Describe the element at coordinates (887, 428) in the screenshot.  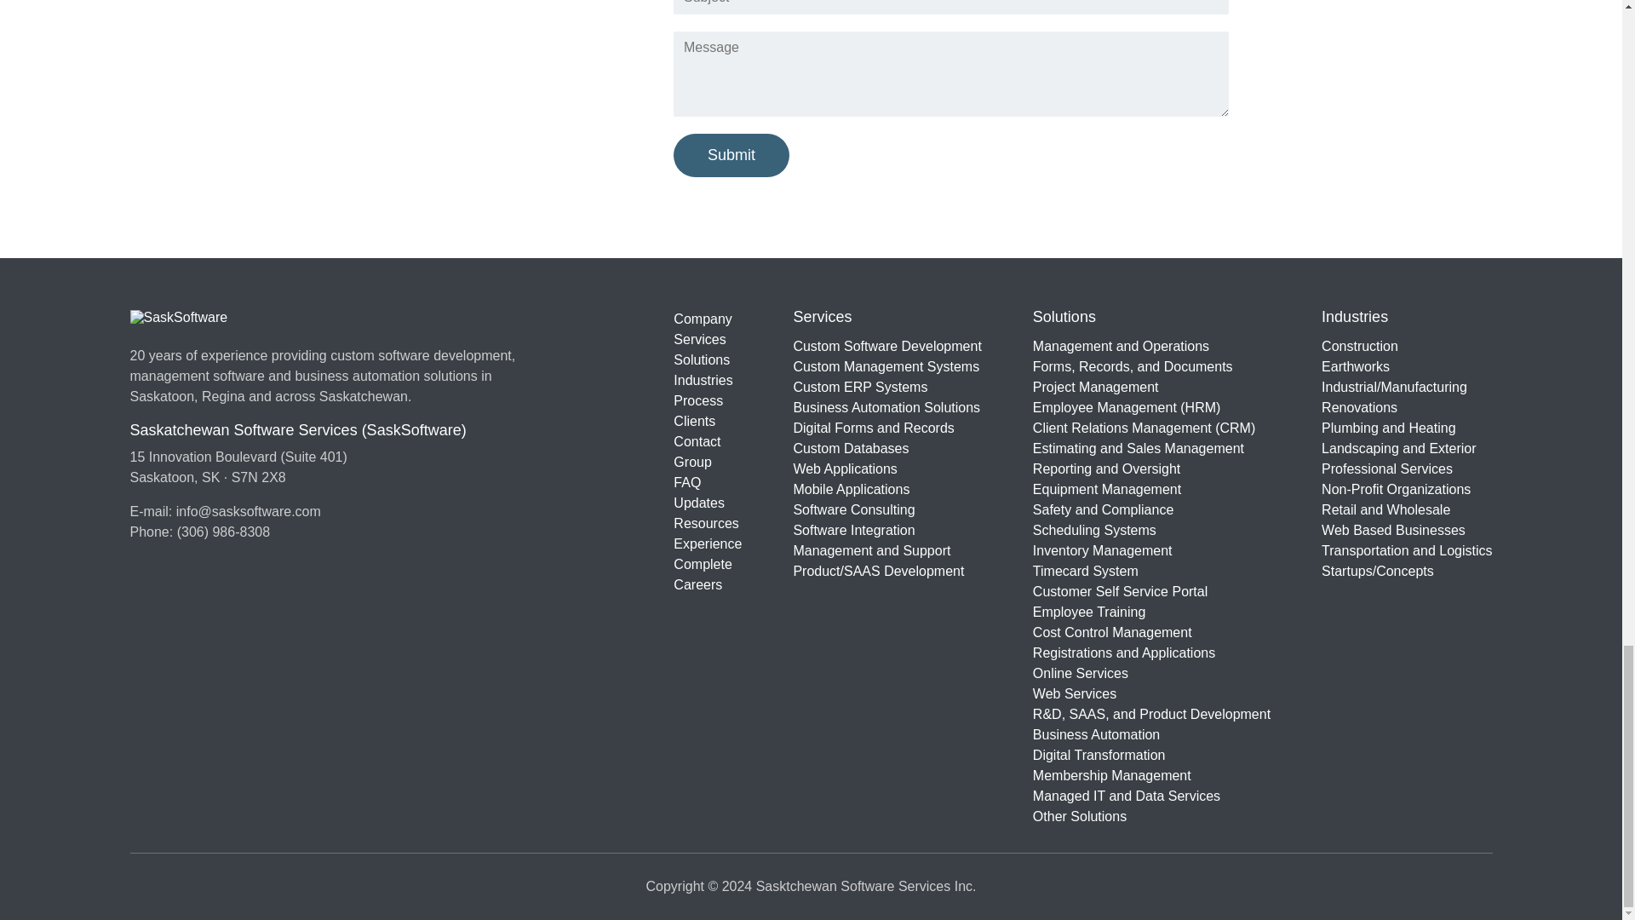
I see `Digital Forms and Records` at that location.